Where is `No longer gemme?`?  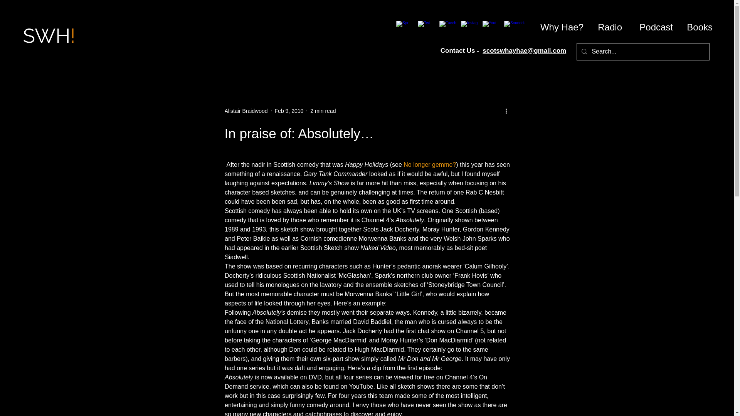
No longer gemme? is located at coordinates (429, 165).